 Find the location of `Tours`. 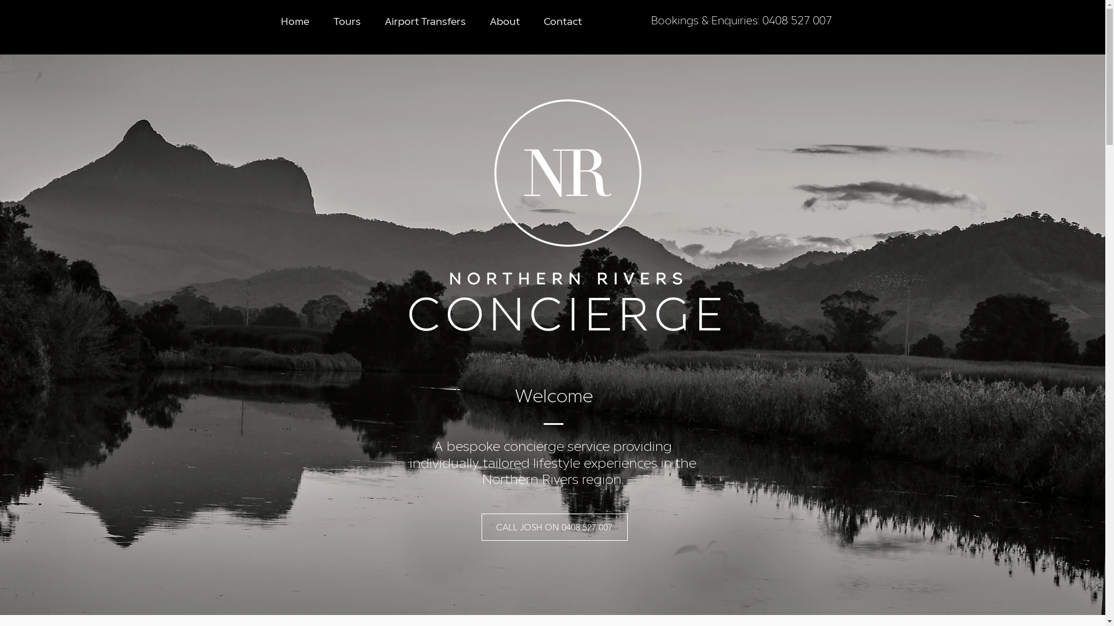

Tours is located at coordinates (347, 23).